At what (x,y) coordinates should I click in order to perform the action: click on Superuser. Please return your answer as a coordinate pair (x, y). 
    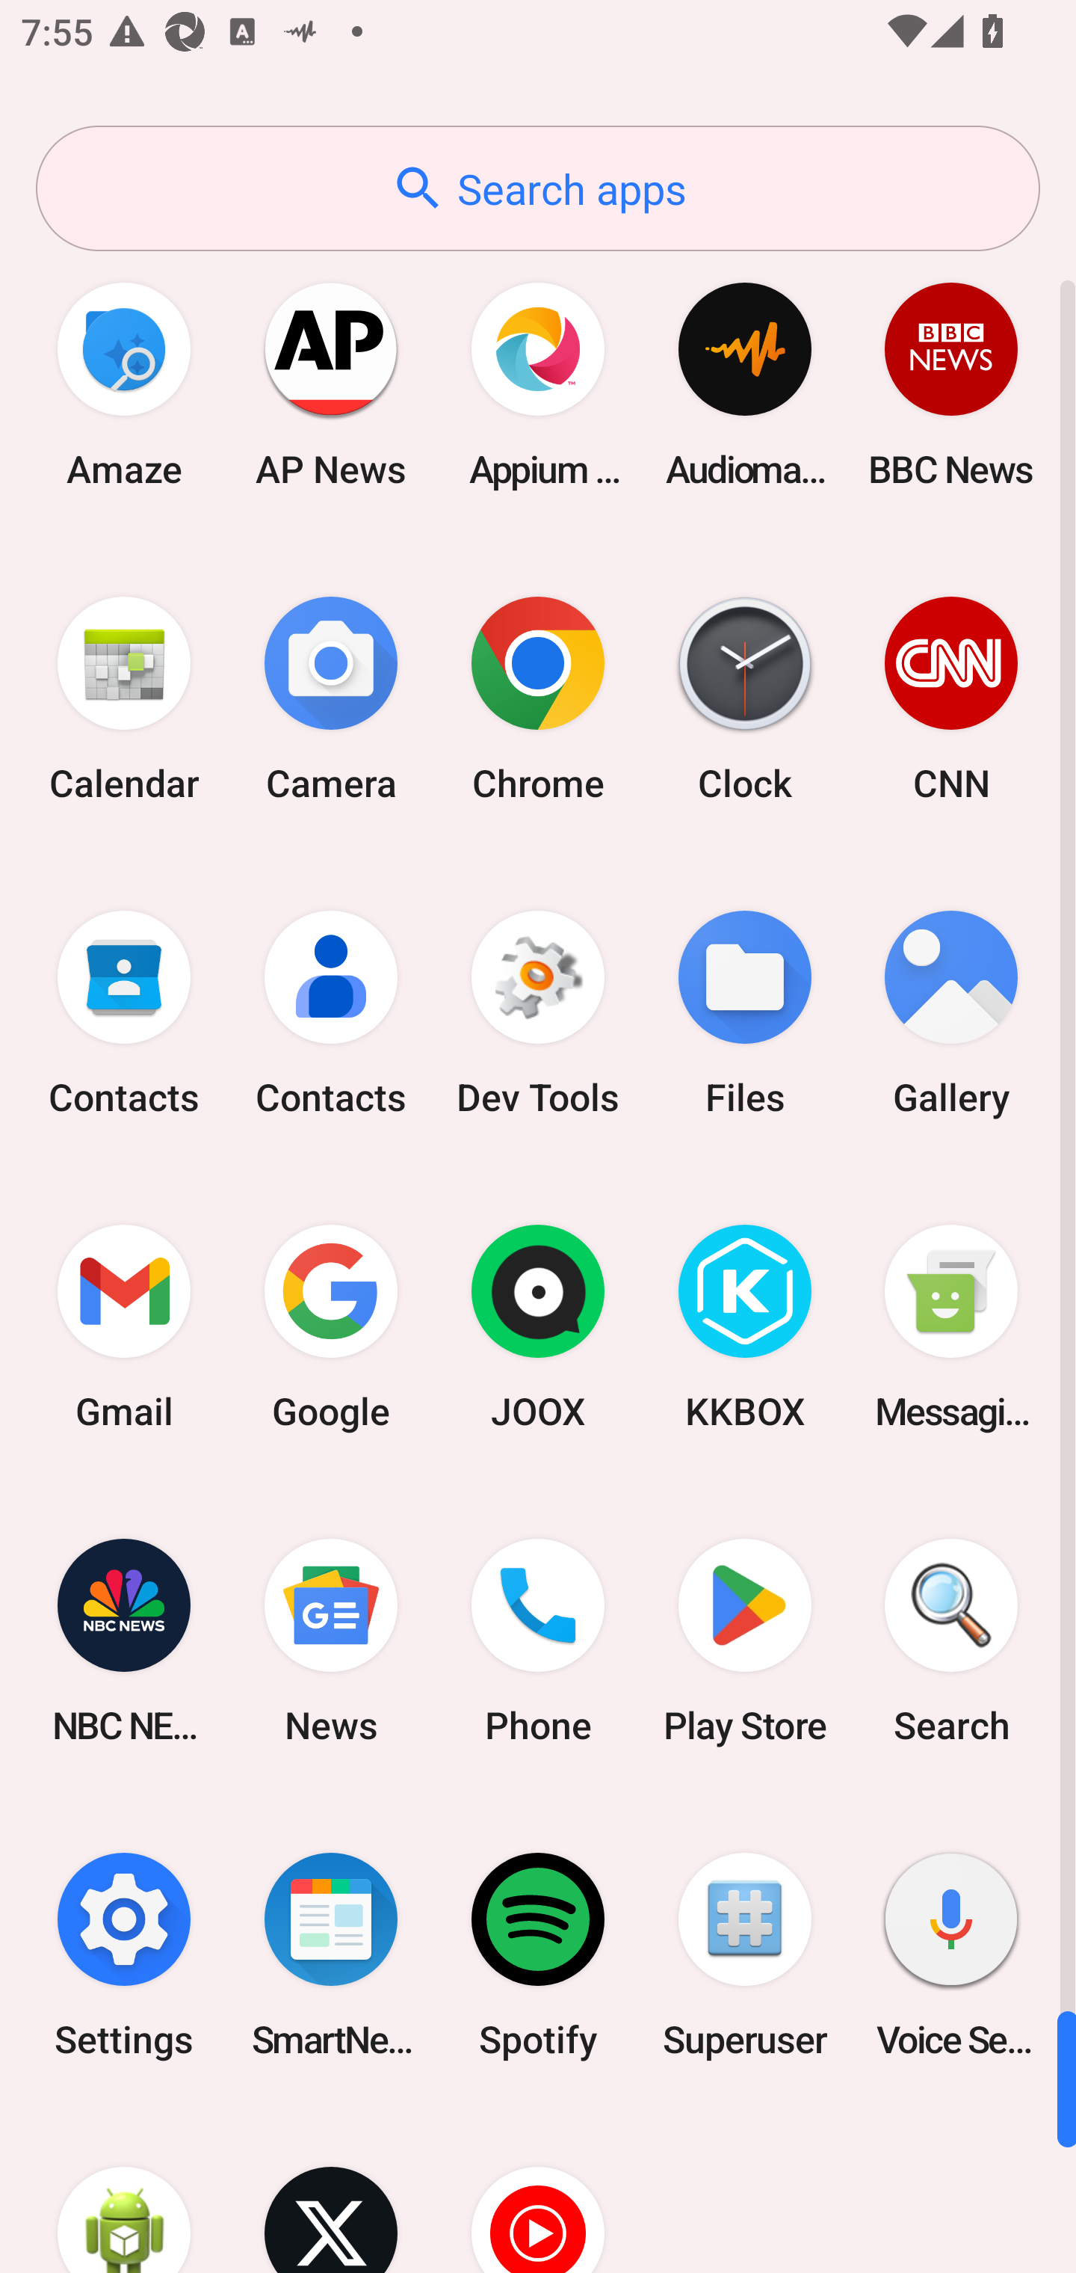
    Looking at the image, I should click on (744, 1954).